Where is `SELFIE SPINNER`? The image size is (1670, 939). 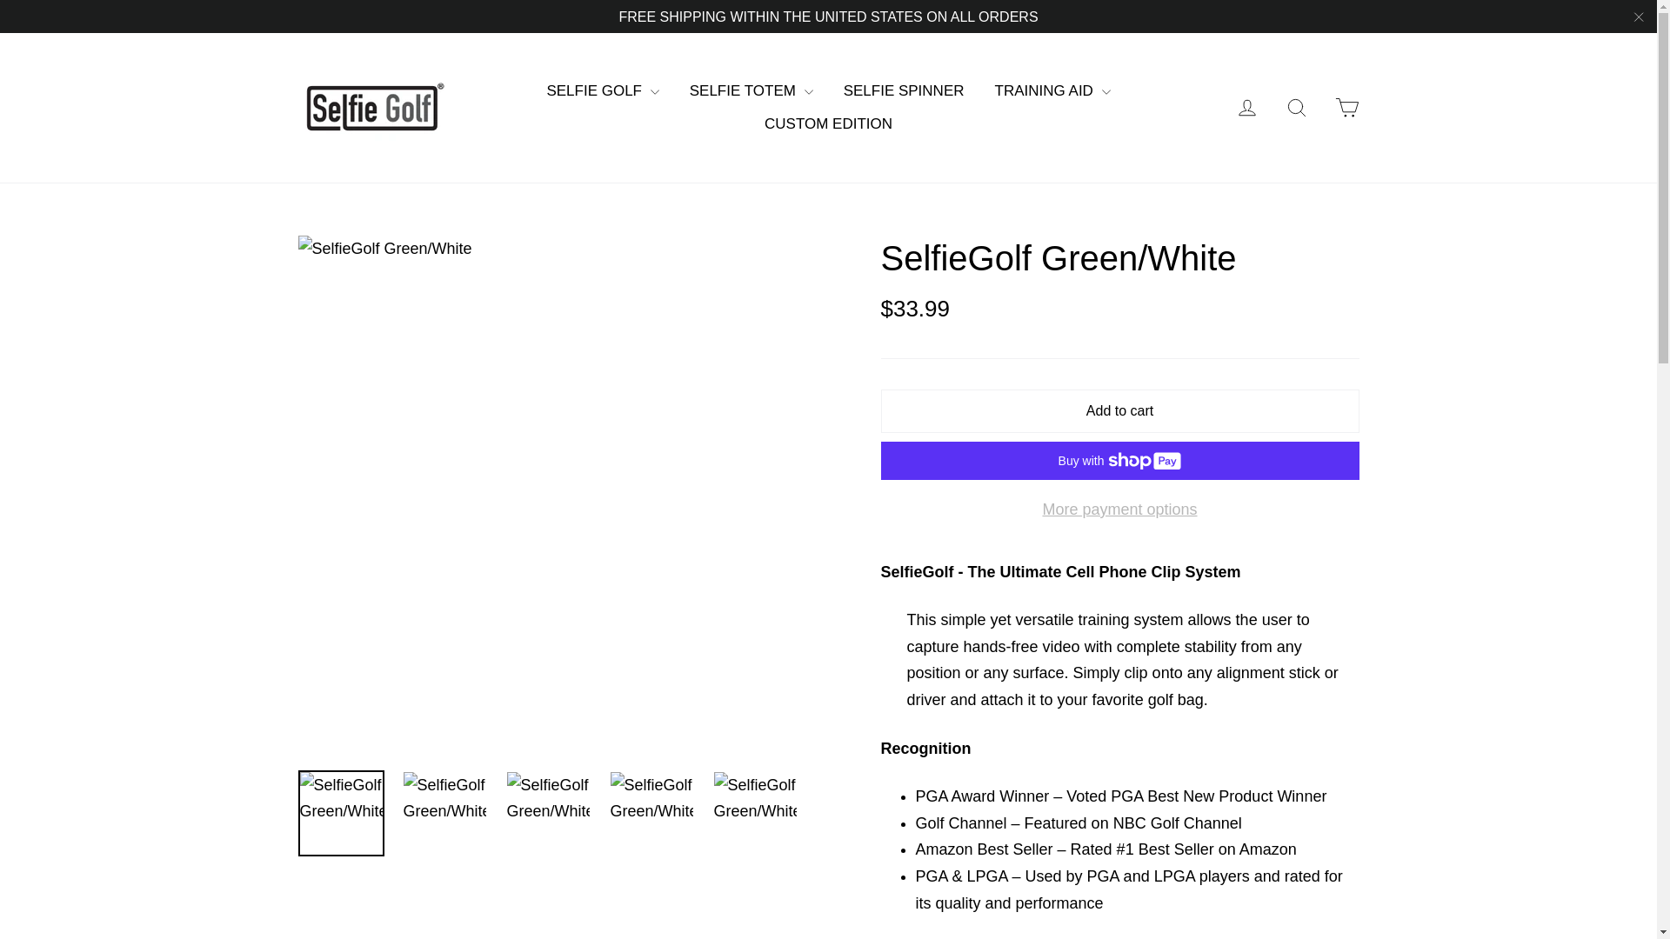
SELFIE SPINNER is located at coordinates (903, 92).